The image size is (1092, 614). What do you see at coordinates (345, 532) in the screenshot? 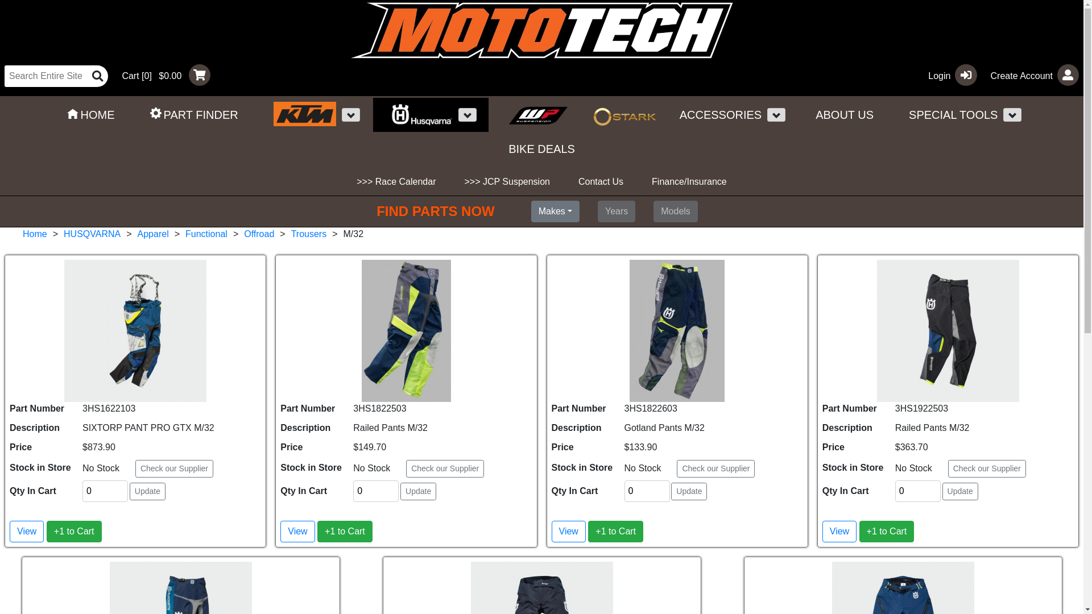
I see `+1 to Cart` at bounding box center [345, 532].